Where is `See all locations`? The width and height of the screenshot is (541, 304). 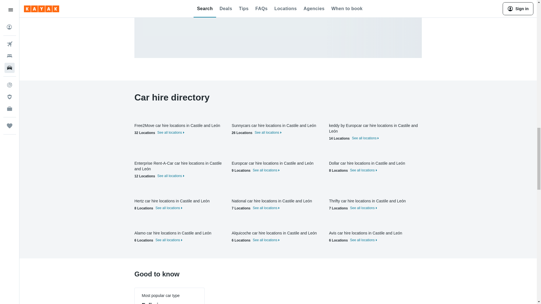 See all locations is located at coordinates (168, 208).